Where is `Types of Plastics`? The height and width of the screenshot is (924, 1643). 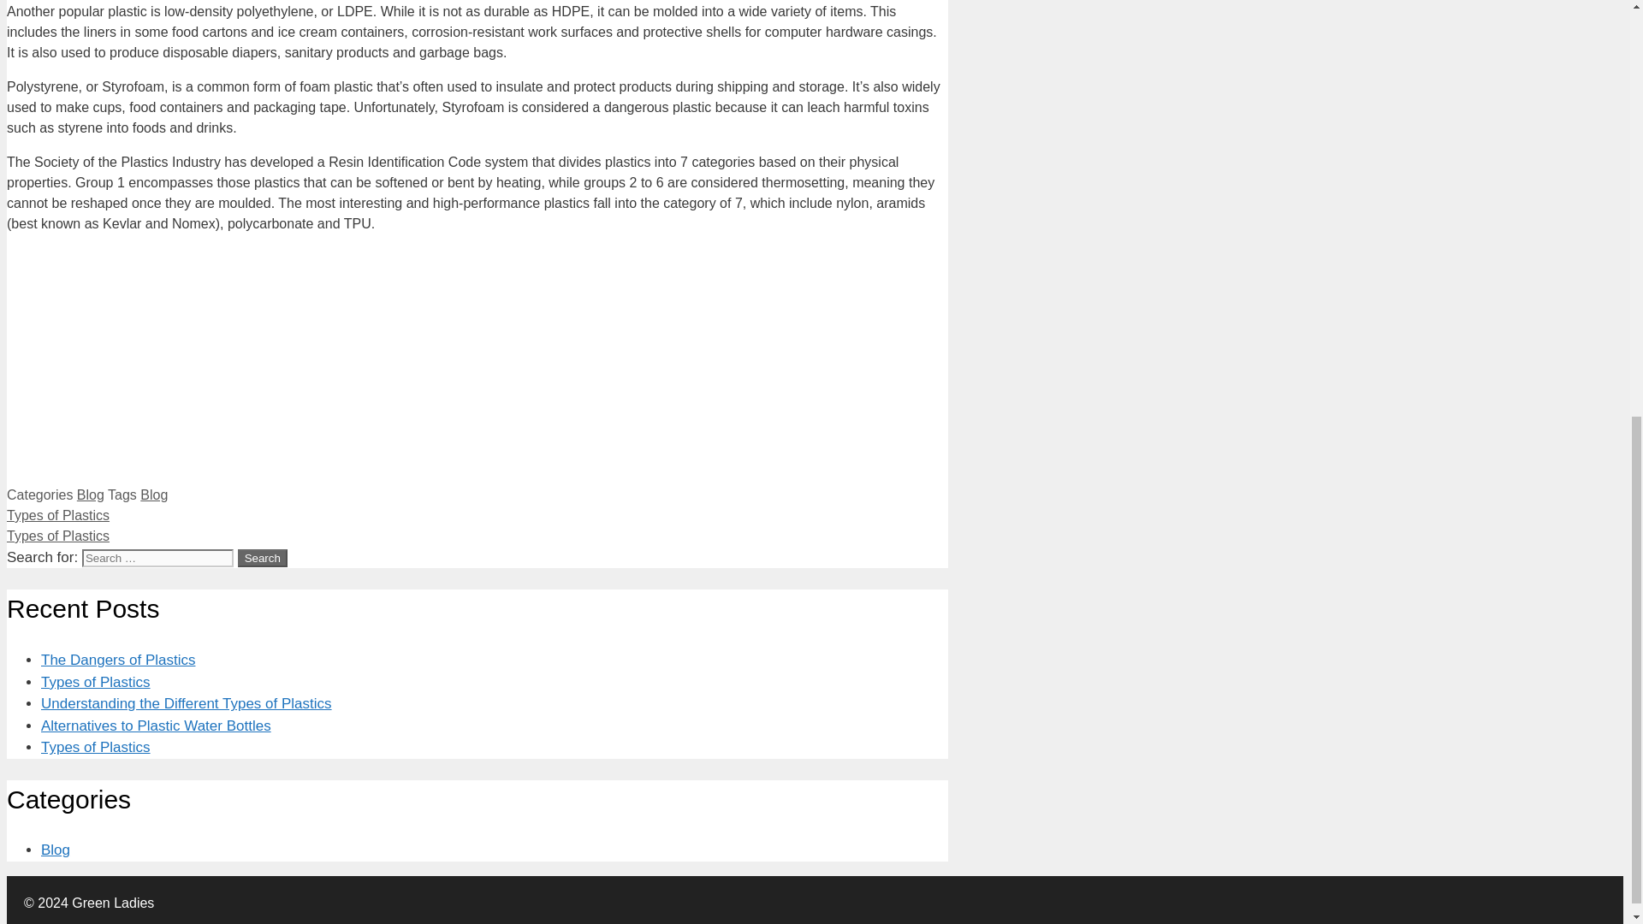 Types of Plastics is located at coordinates (58, 515).